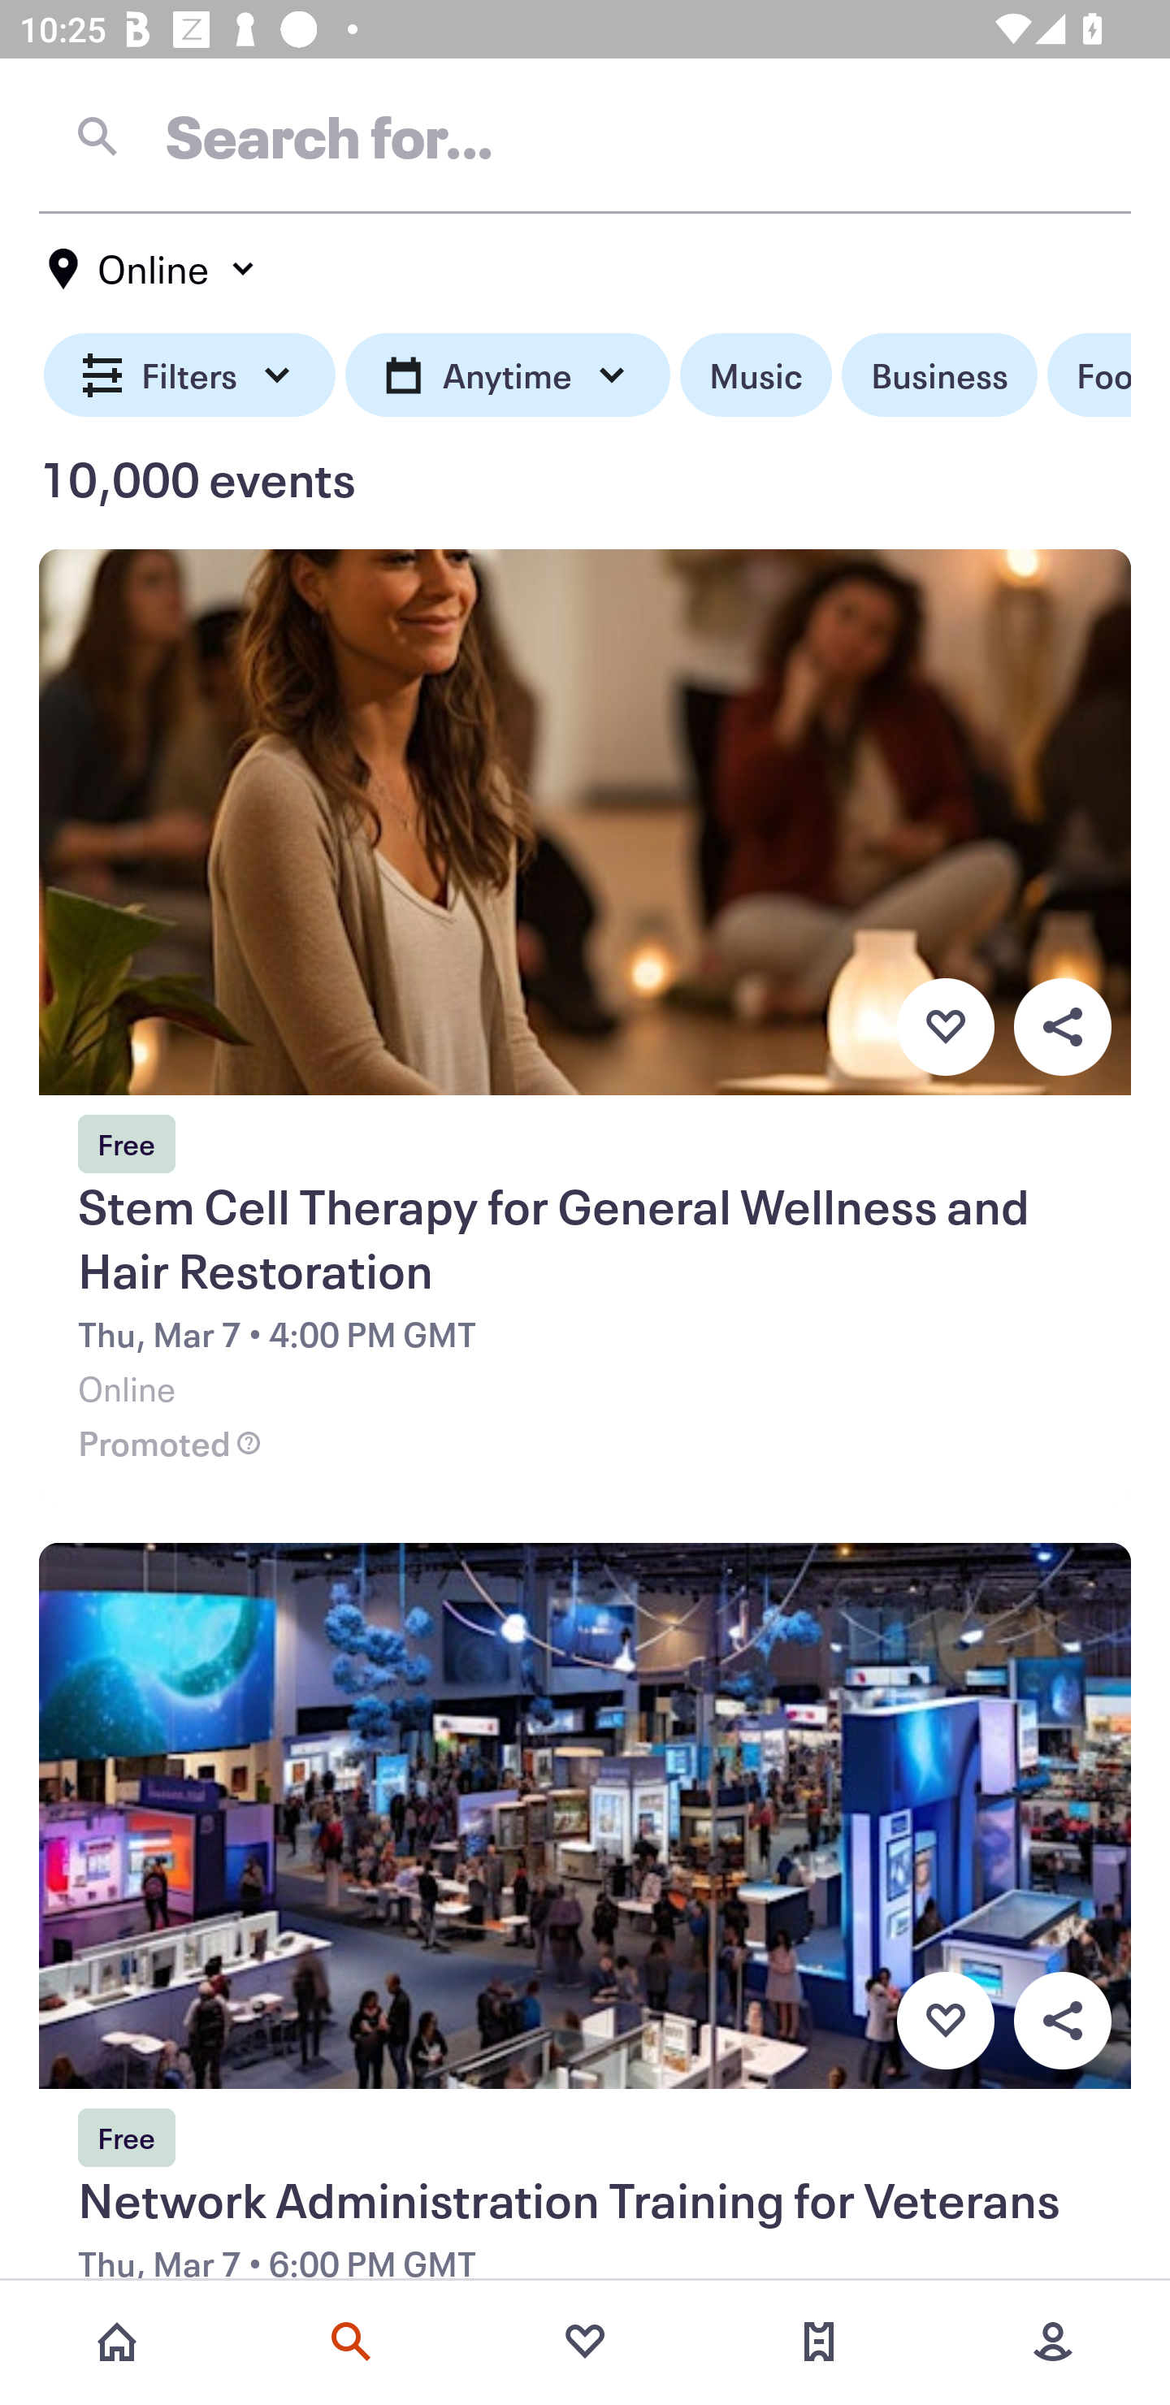  Describe the element at coordinates (1062, 1026) in the screenshot. I see `Overflow menu button` at that location.